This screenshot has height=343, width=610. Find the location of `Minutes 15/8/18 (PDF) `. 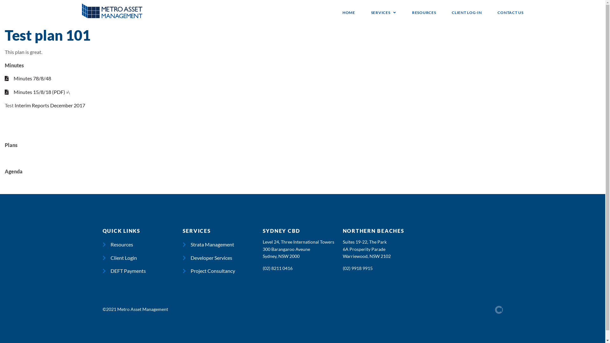

Minutes 15/8/18 (PDF)  is located at coordinates (36, 92).